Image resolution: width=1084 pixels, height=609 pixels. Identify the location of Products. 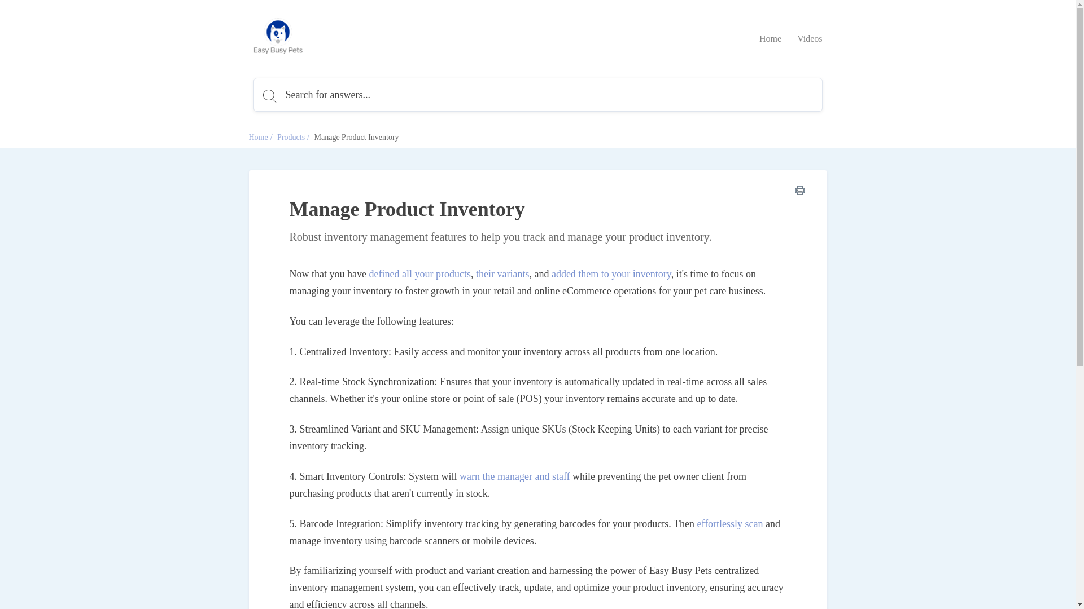
(291, 137).